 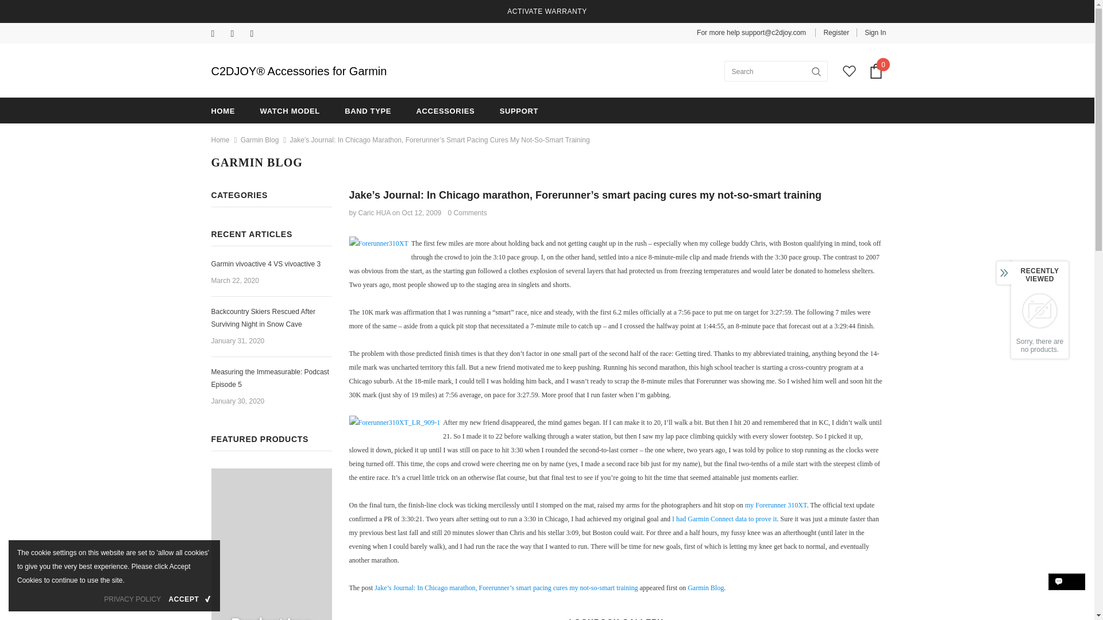 What do you see at coordinates (876, 71) in the screenshot?
I see `0` at bounding box center [876, 71].